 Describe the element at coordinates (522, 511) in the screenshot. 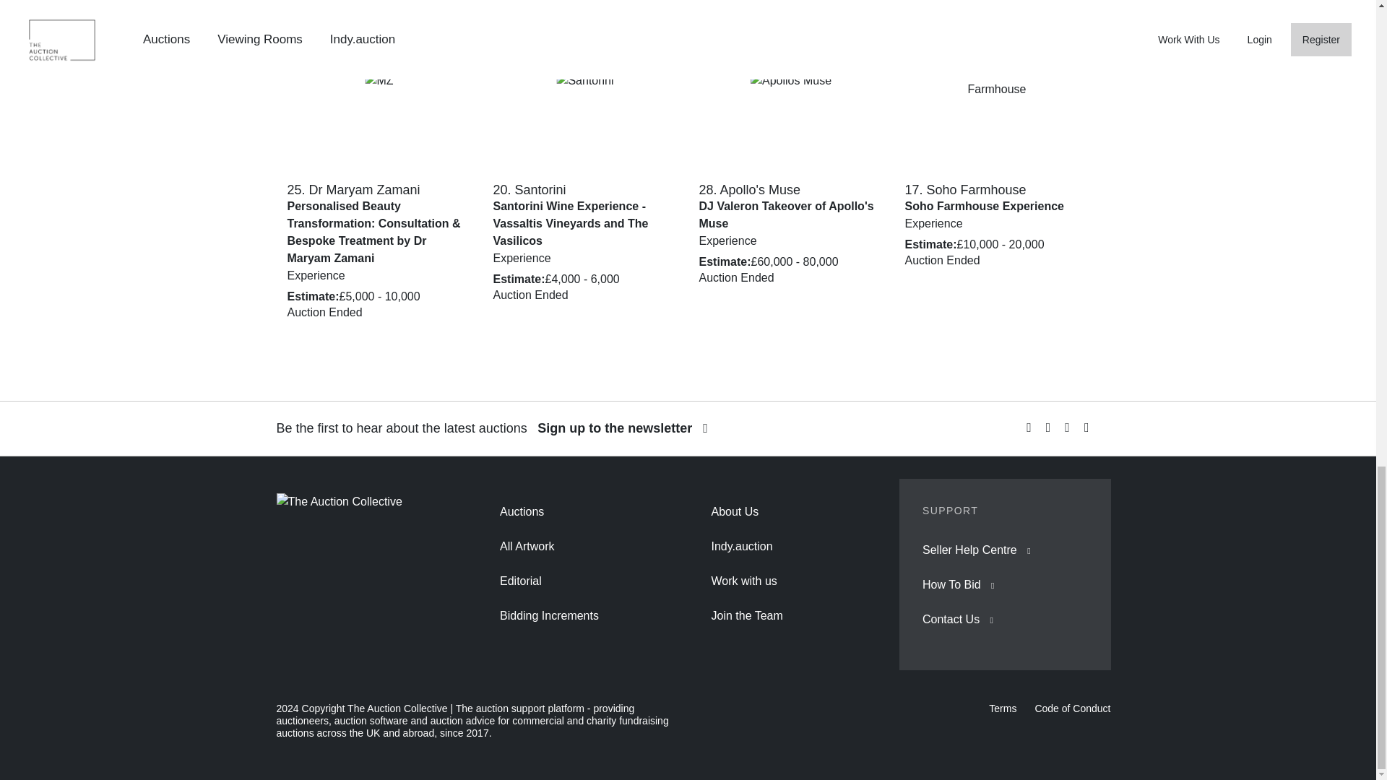

I see `Auctions` at that location.